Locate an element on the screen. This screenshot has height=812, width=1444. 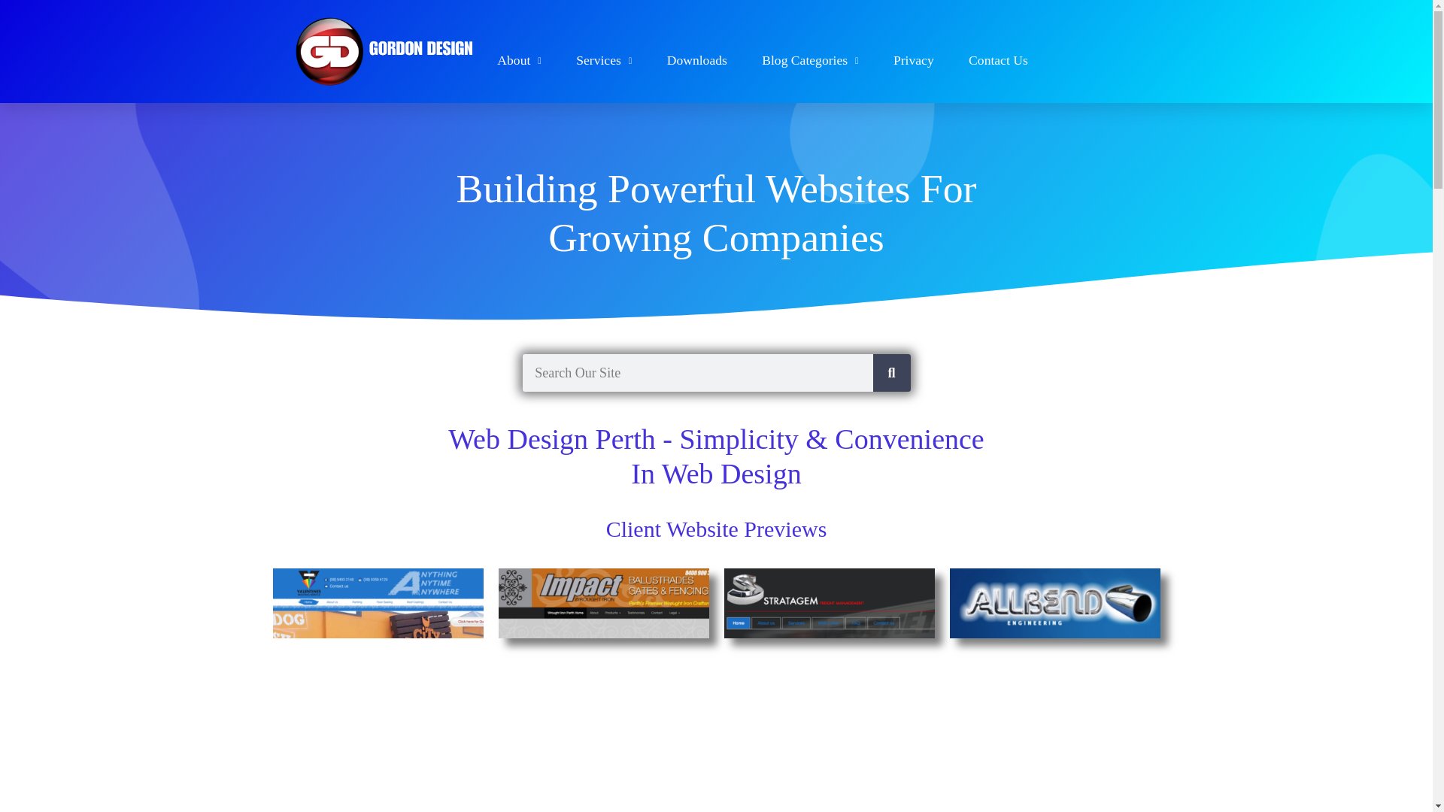
Services is located at coordinates (604, 60).